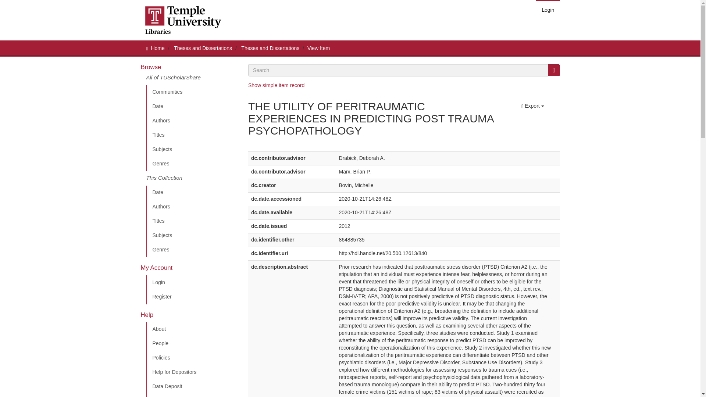 Image resolution: width=706 pixels, height=397 pixels. Describe the element at coordinates (192, 207) in the screenshot. I see `Authors` at that location.